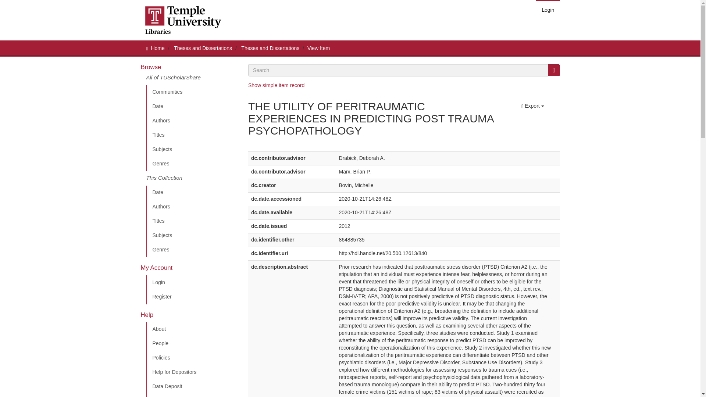 Image resolution: width=706 pixels, height=397 pixels. Describe the element at coordinates (192, 207) in the screenshot. I see `Authors` at that location.